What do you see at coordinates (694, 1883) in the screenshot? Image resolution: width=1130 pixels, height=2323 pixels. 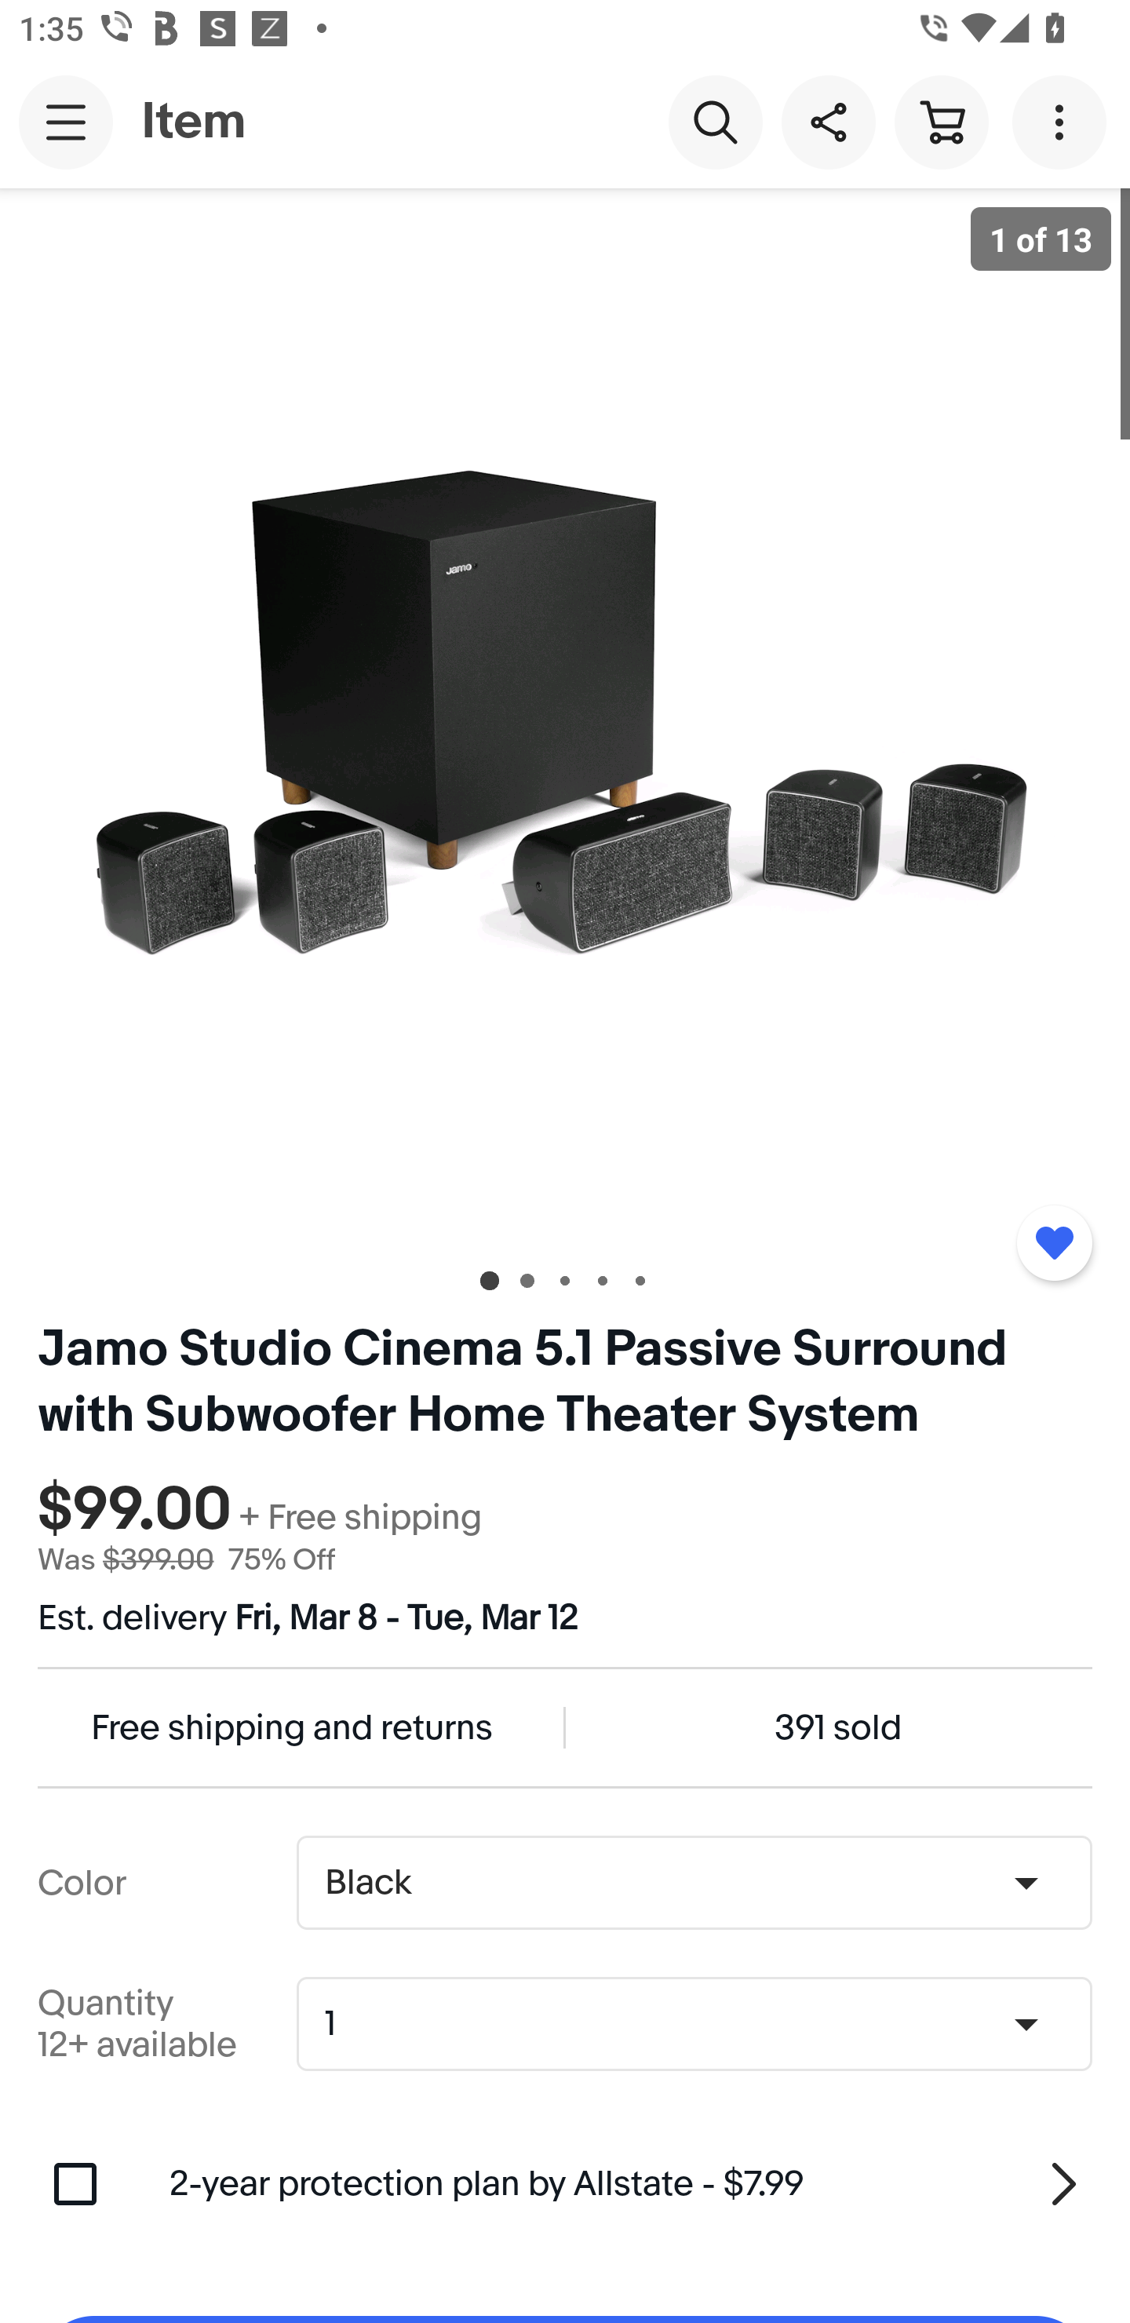 I see `Color,Black Black` at bounding box center [694, 1883].